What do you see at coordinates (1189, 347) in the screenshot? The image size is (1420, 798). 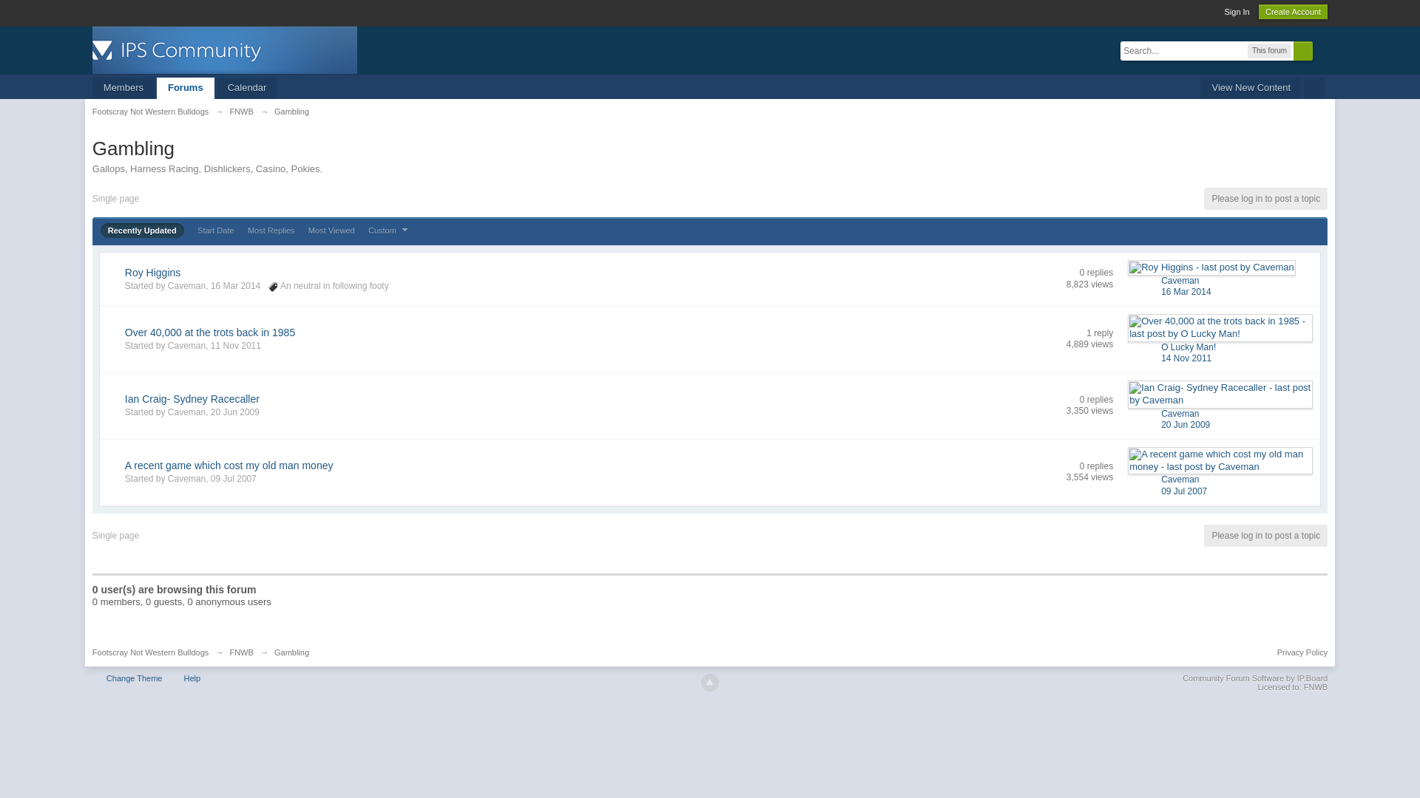 I see `O Lucky Man!` at bounding box center [1189, 347].